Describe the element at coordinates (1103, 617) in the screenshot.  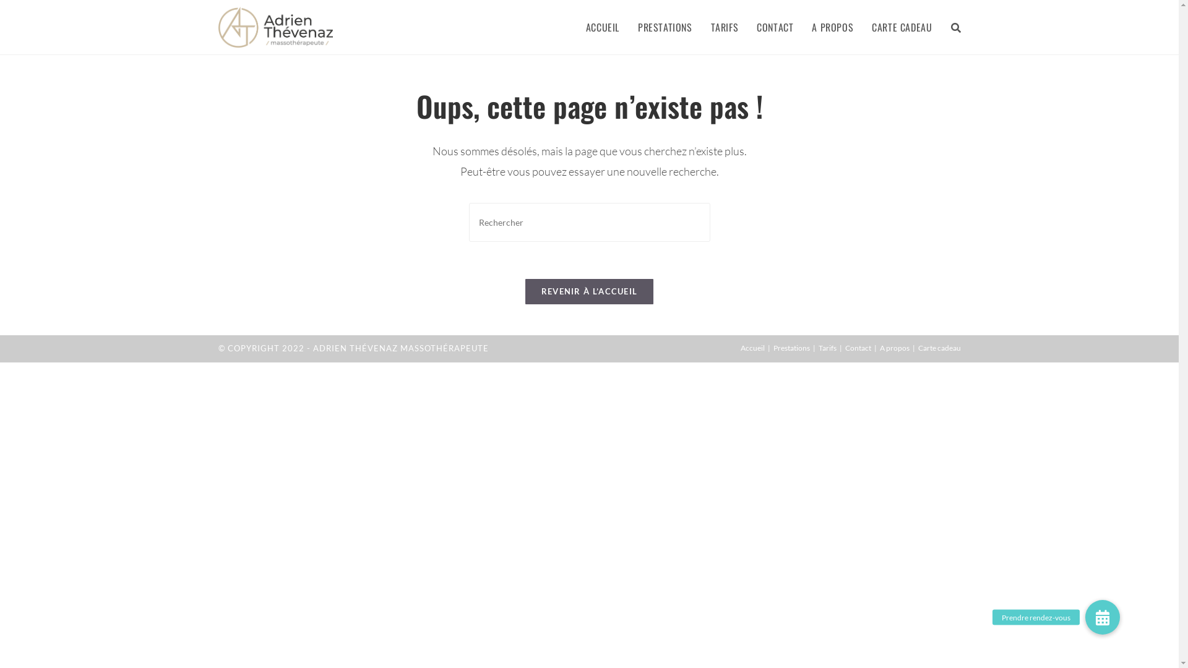
I see `Prendre rendez-vous` at that location.